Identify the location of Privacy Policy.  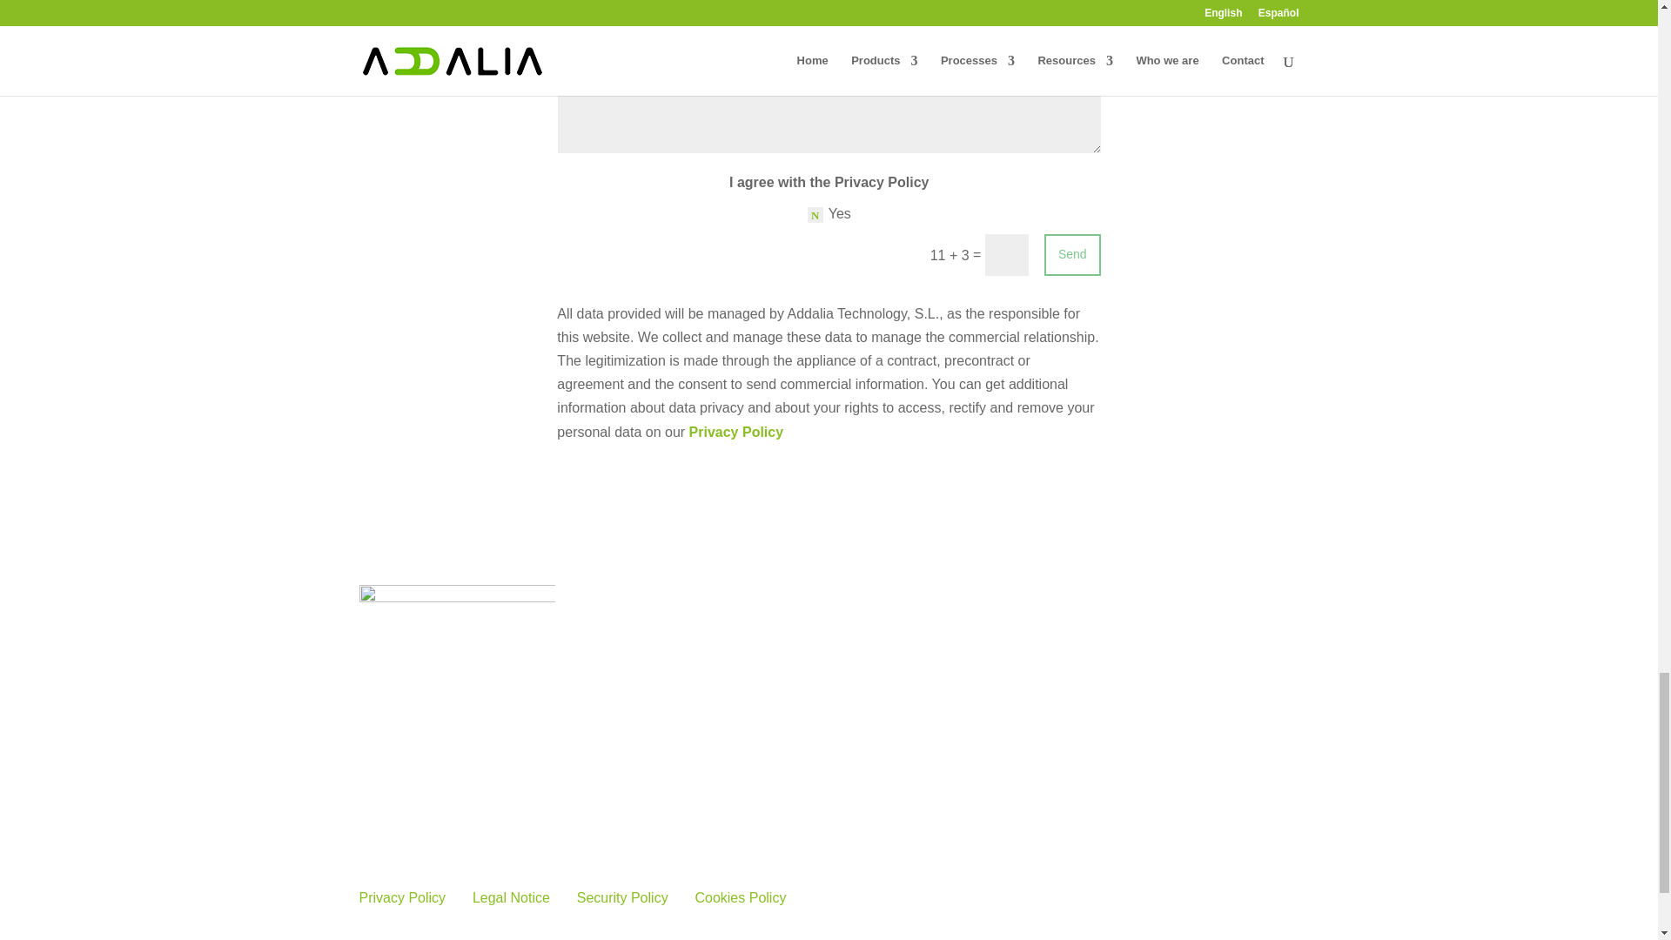
(736, 432).